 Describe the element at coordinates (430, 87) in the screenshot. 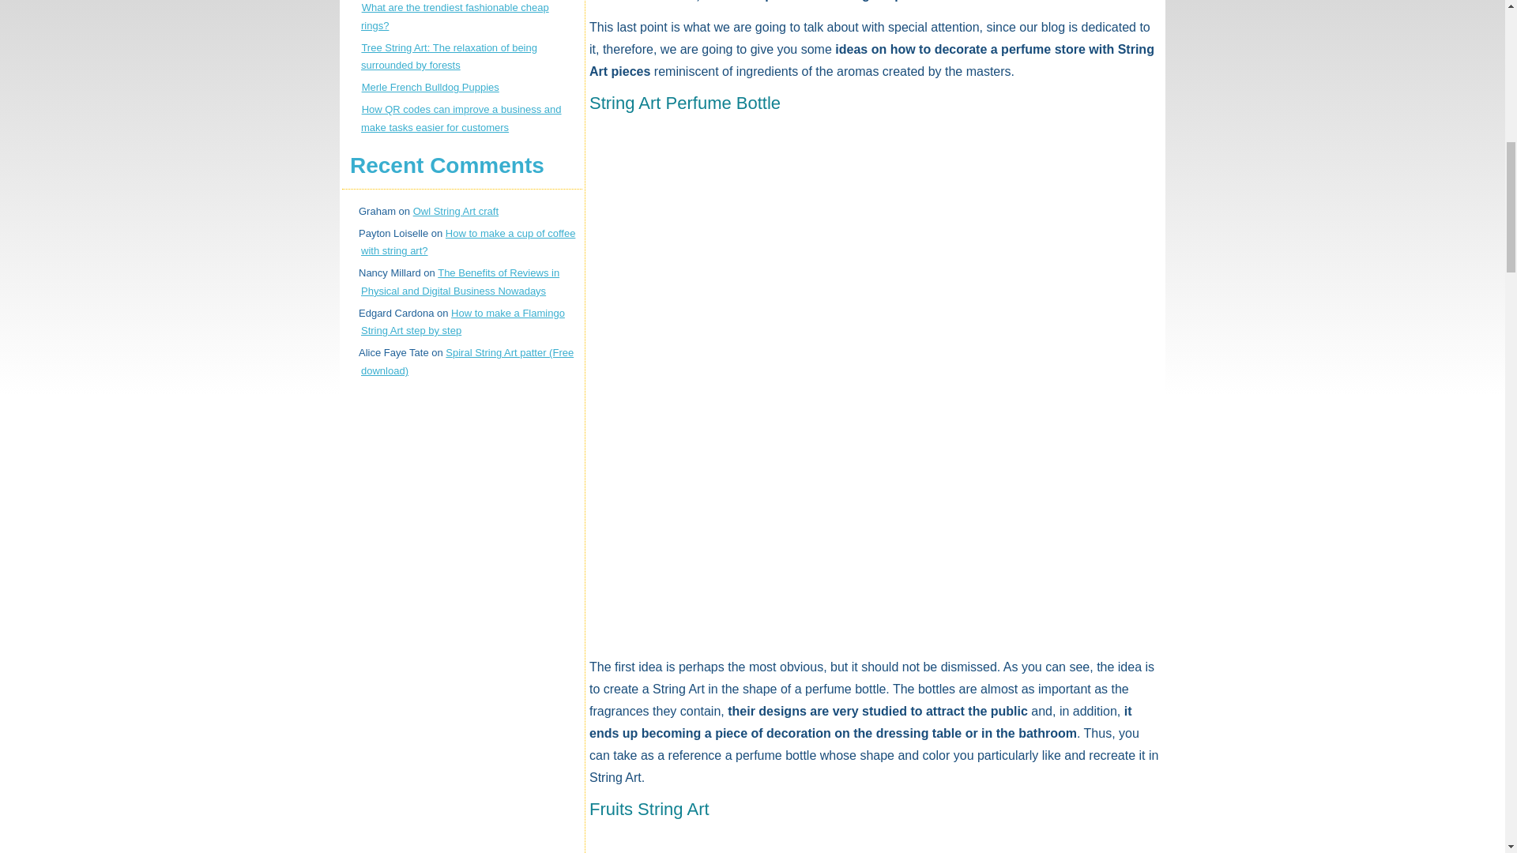

I see `Merle French Bulldog Puppies` at that location.